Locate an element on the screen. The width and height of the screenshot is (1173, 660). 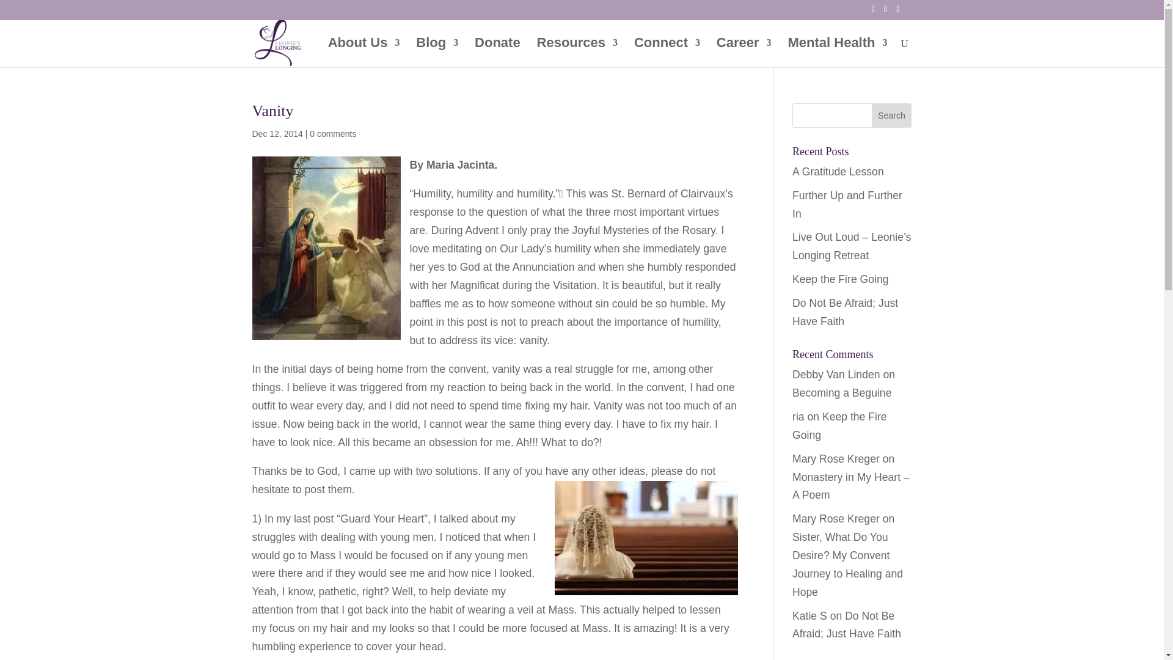
Search is located at coordinates (892, 115).